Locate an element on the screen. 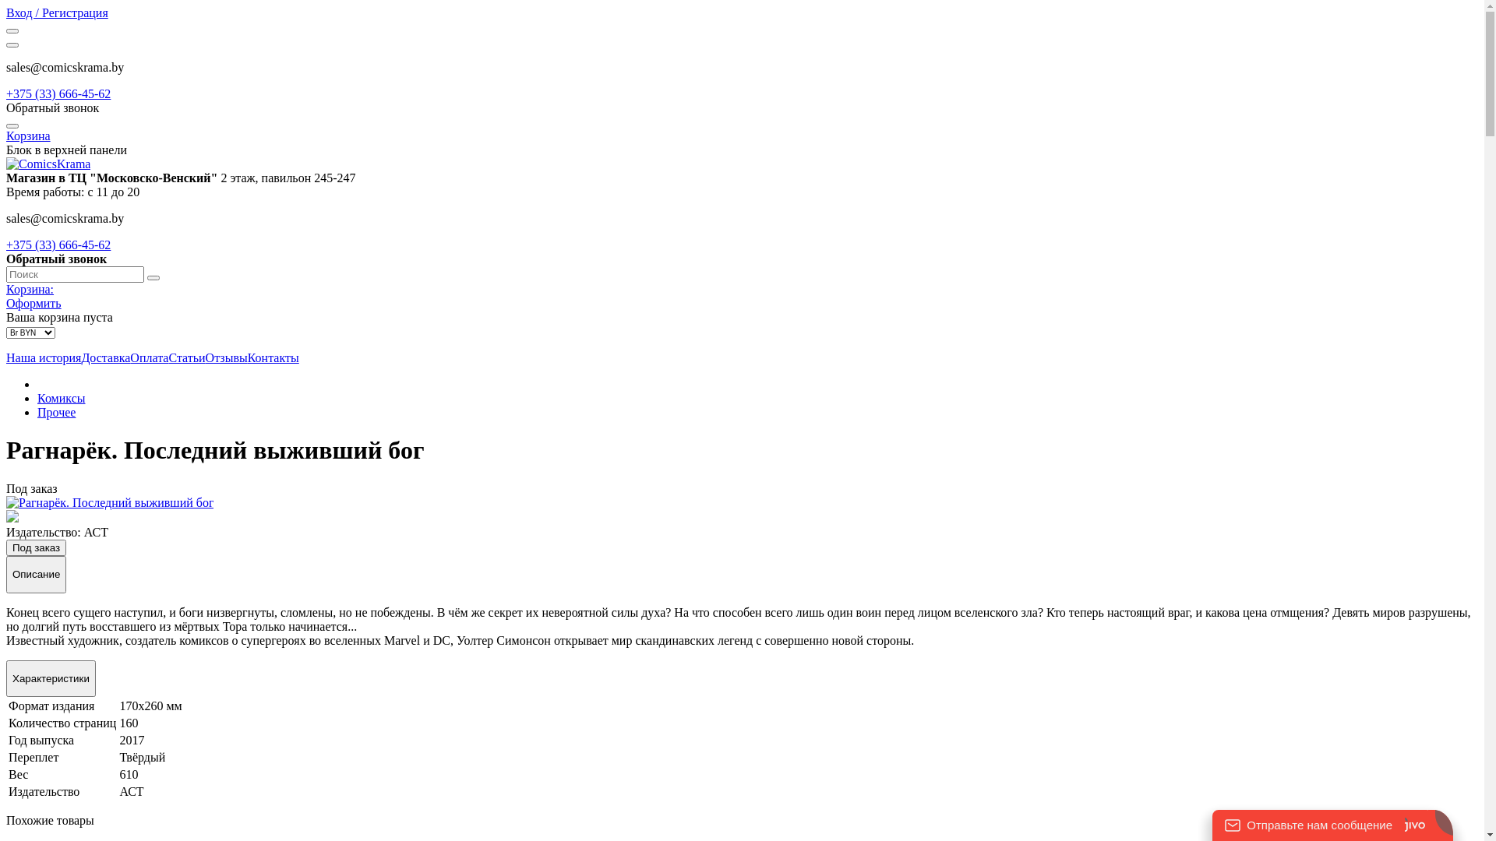 This screenshot has width=1496, height=841. ComicsKrama is located at coordinates (48, 164).